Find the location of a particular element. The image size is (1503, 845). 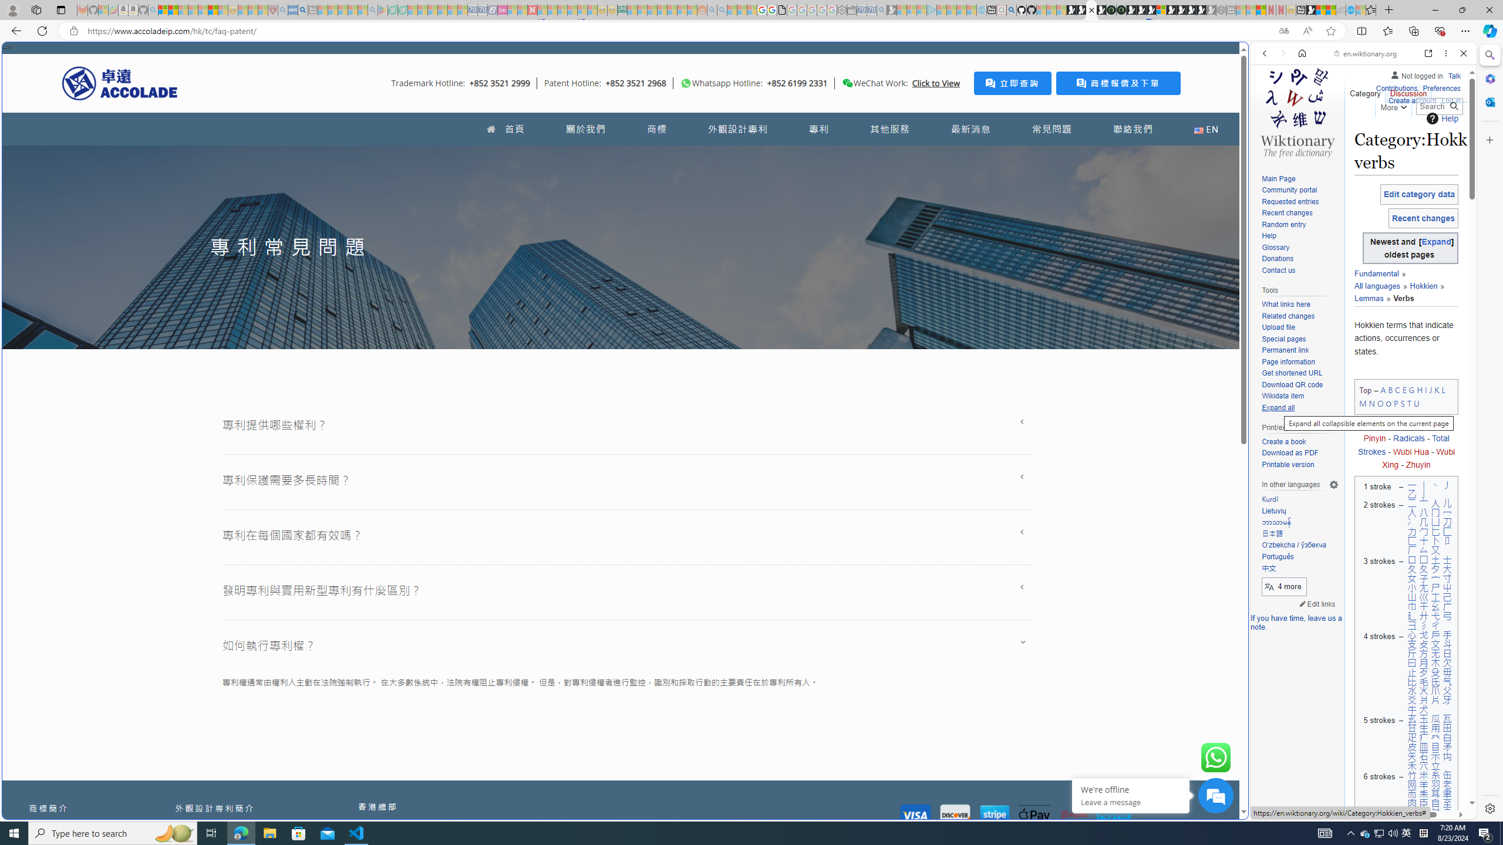

Requested entries is located at coordinates (1300, 202).